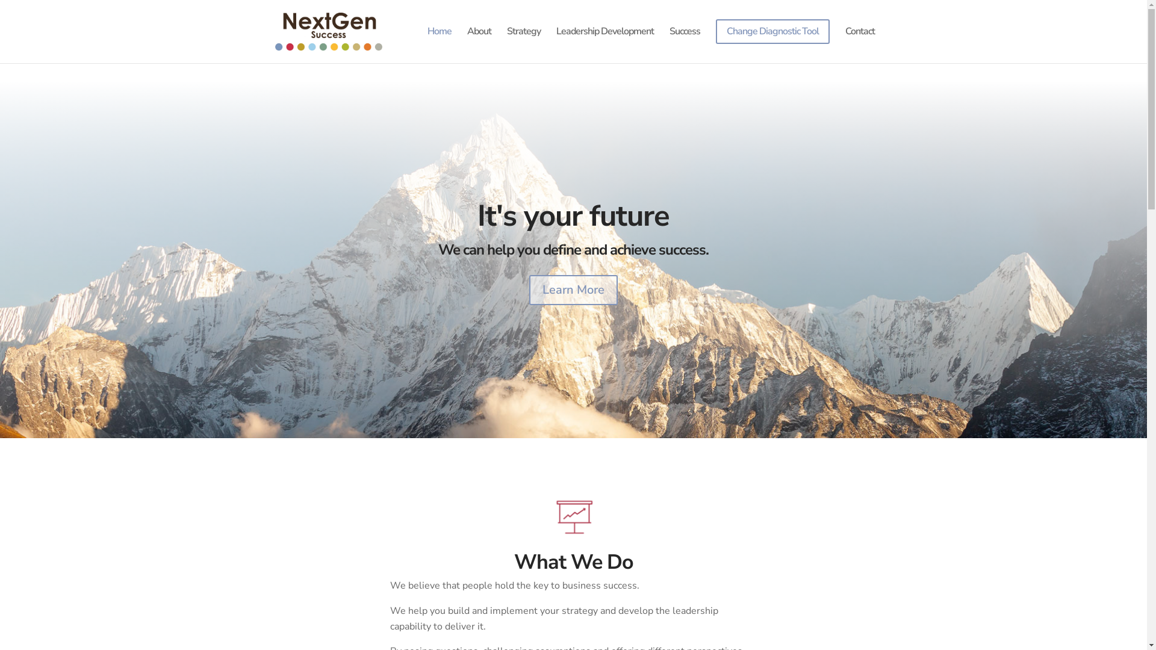  Describe the element at coordinates (860, 41) in the screenshot. I see `Contact` at that location.